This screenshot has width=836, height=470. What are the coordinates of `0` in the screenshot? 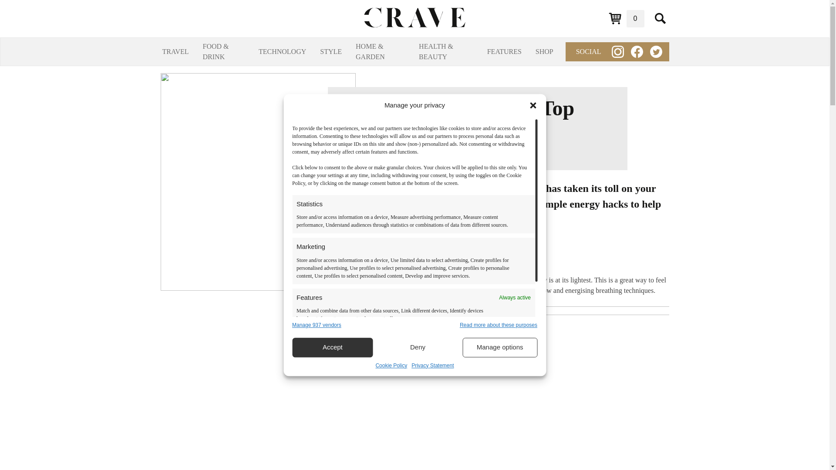 It's located at (626, 18).